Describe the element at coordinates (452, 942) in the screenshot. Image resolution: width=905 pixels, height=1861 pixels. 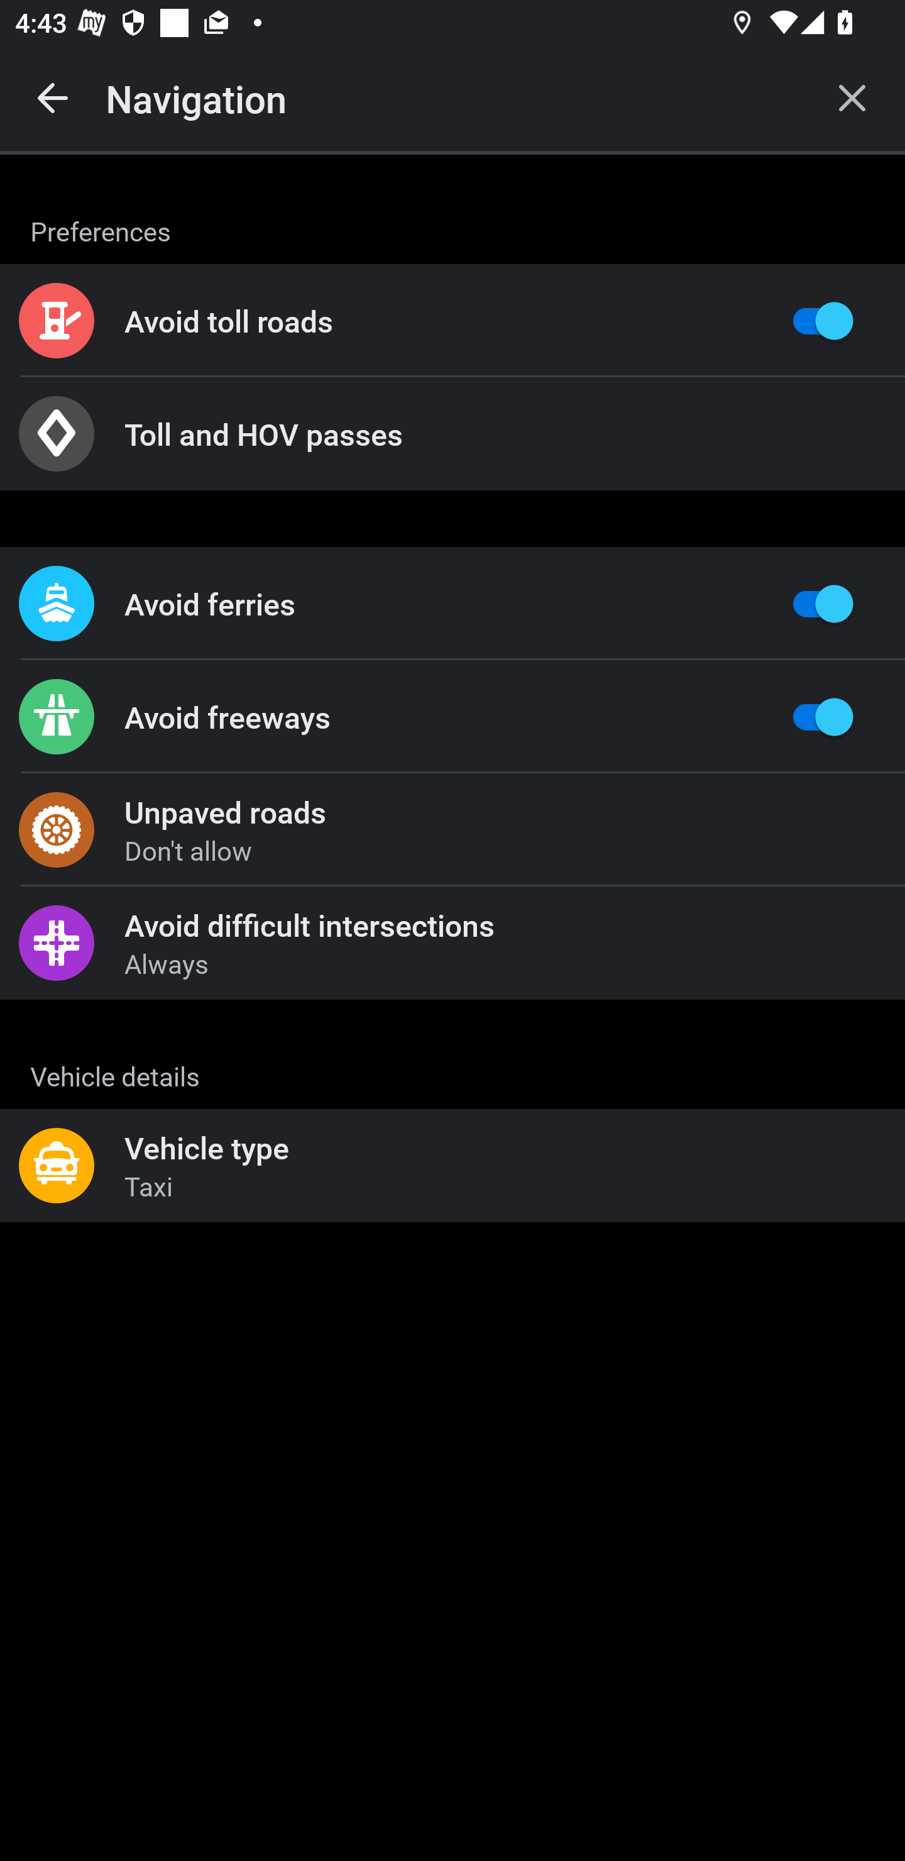
I see `Avoid difficult intersections Always` at that location.